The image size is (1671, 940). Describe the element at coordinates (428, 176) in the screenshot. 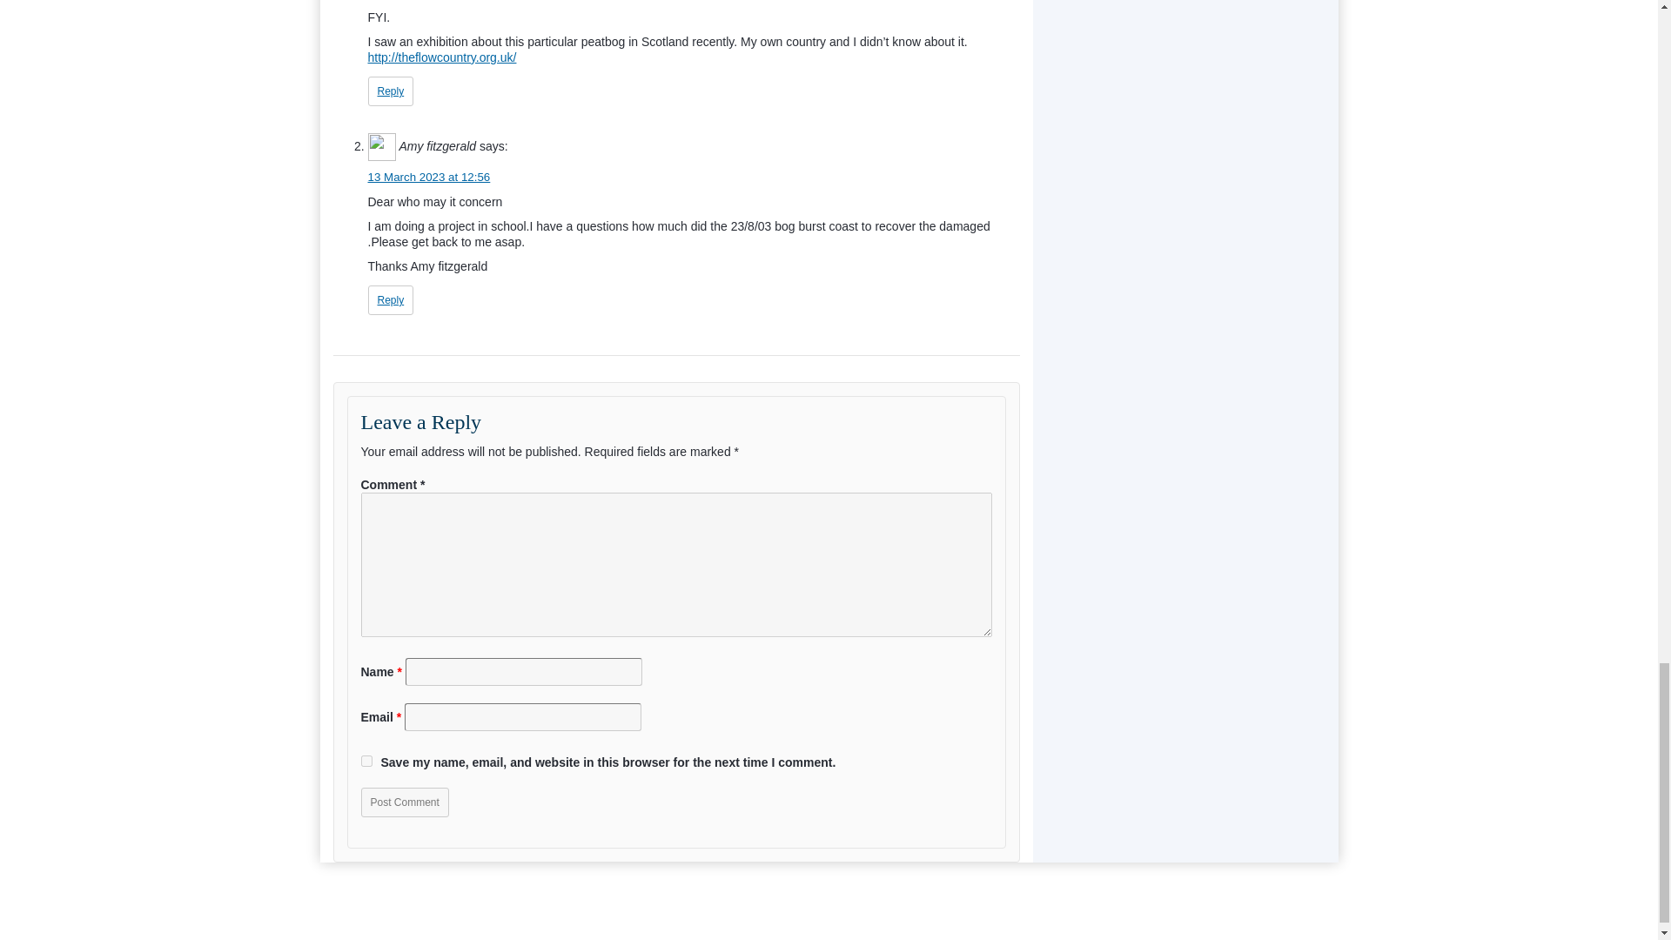

I see `13 March 2023 at 12:56` at that location.